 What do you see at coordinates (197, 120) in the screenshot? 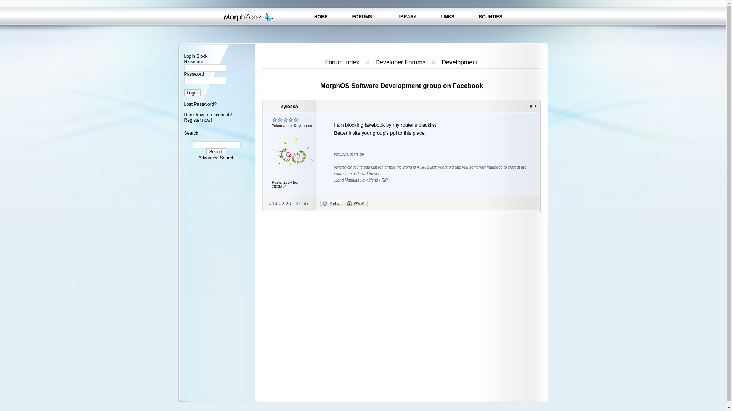
I see `Register now!` at bounding box center [197, 120].